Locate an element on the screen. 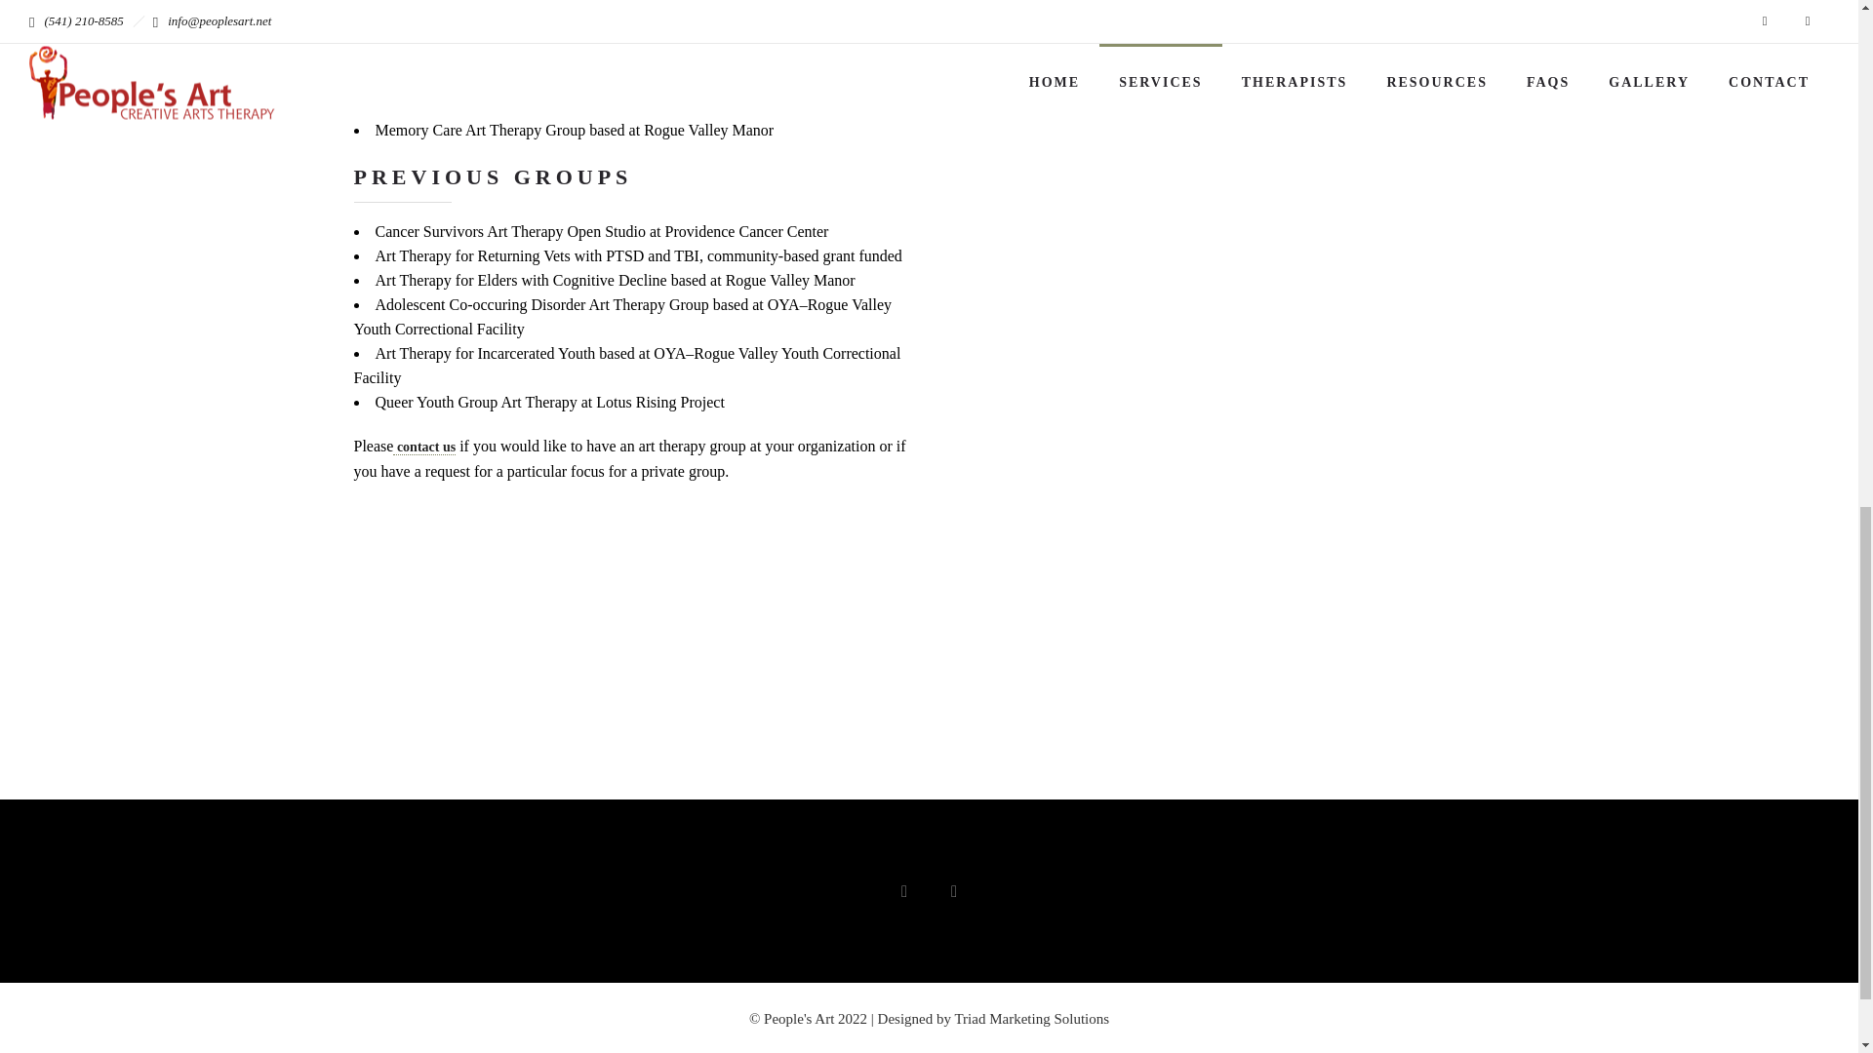 This screenshot has width=1873, height=1053. Instagram is located at coordinates (953, 891).